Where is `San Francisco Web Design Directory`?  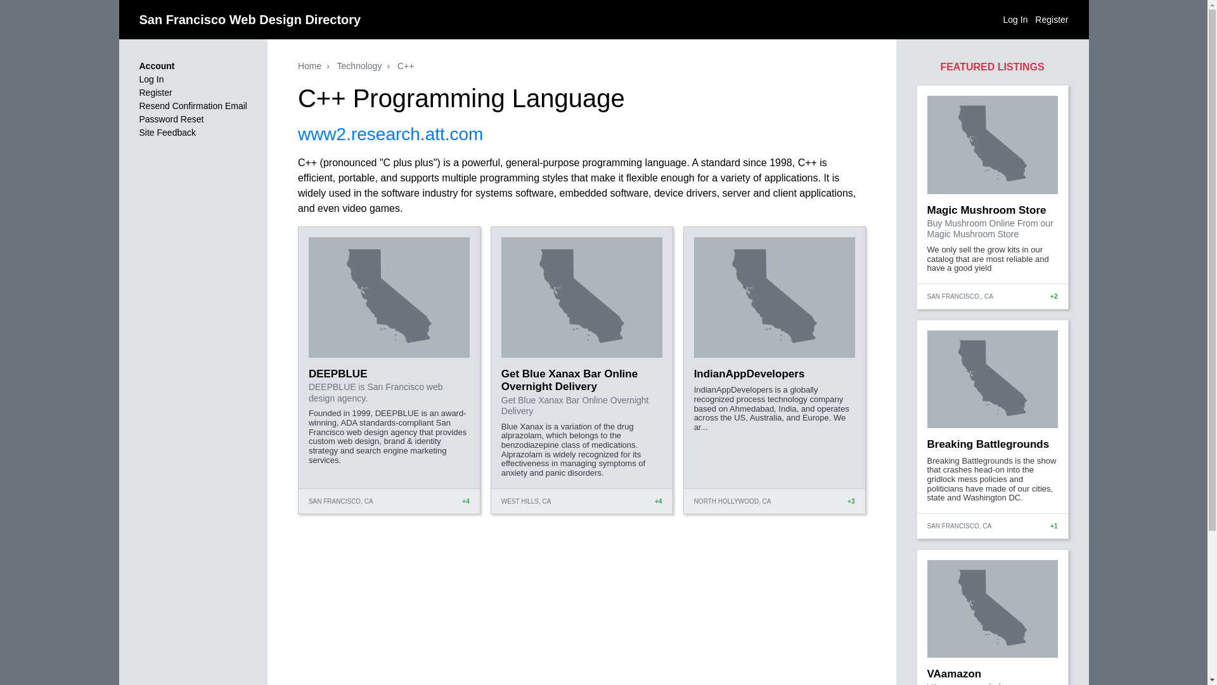 San Francisco Web Design Directory is located at coordinates (250, 20).